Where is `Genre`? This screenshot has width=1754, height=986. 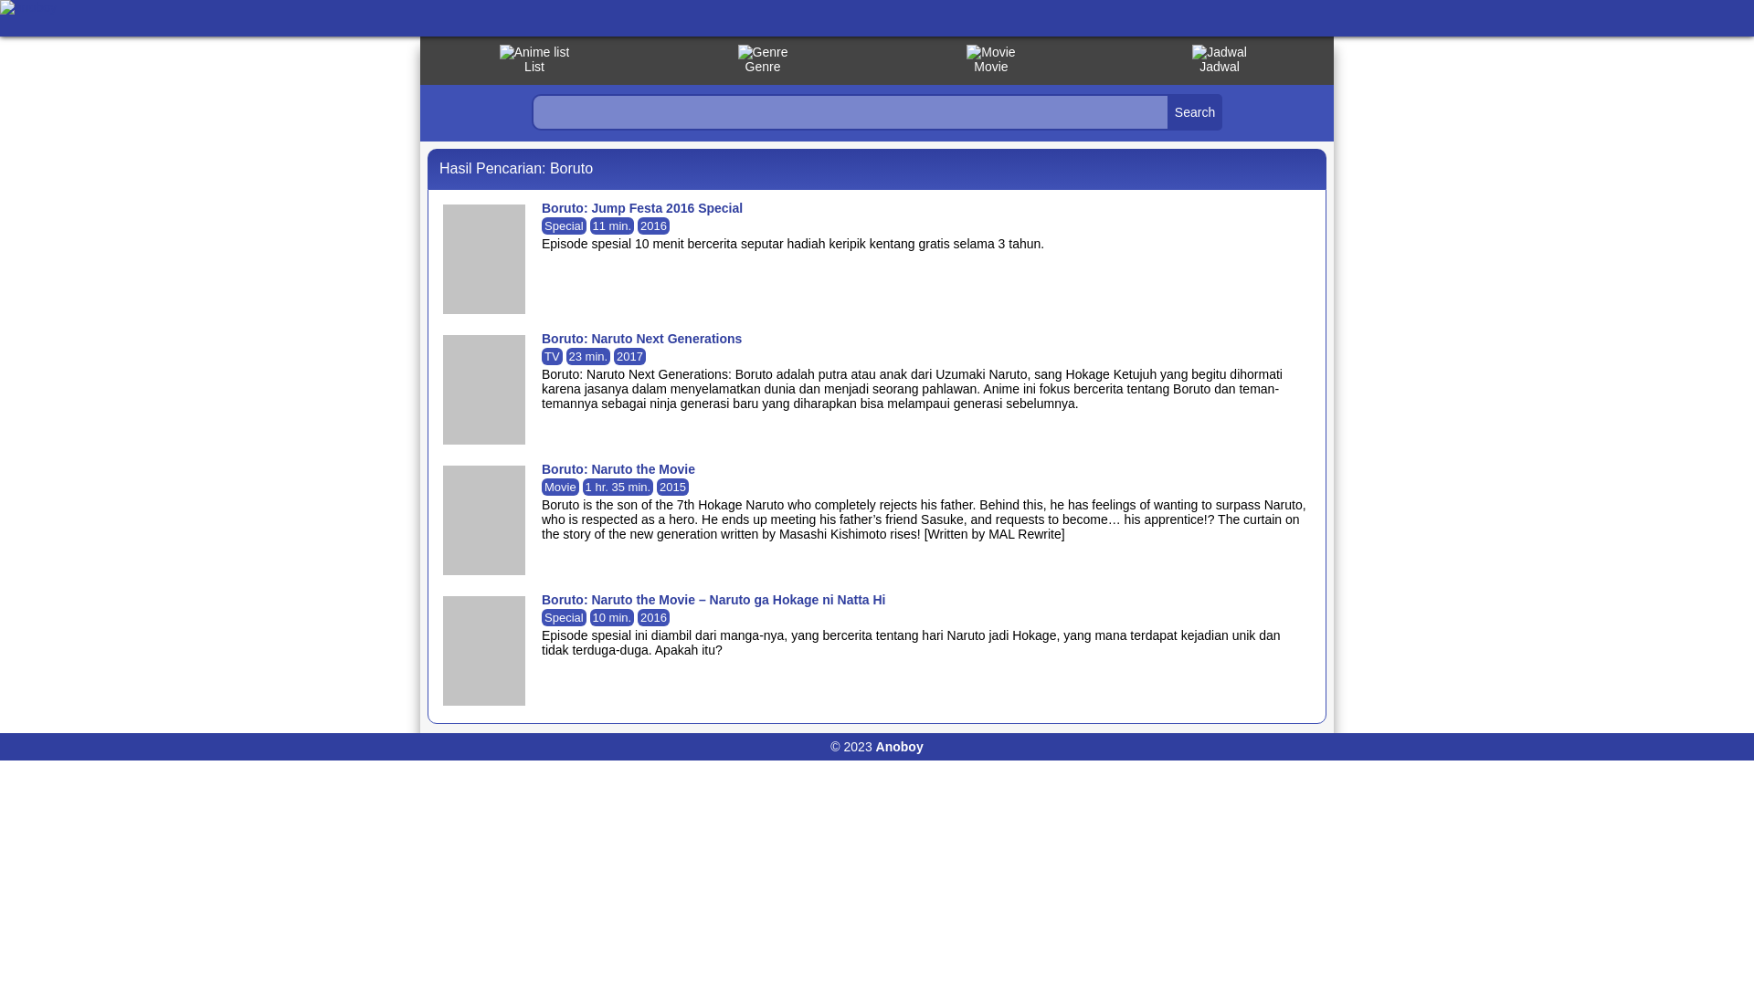
Genre is located at coordinates (763, 60).